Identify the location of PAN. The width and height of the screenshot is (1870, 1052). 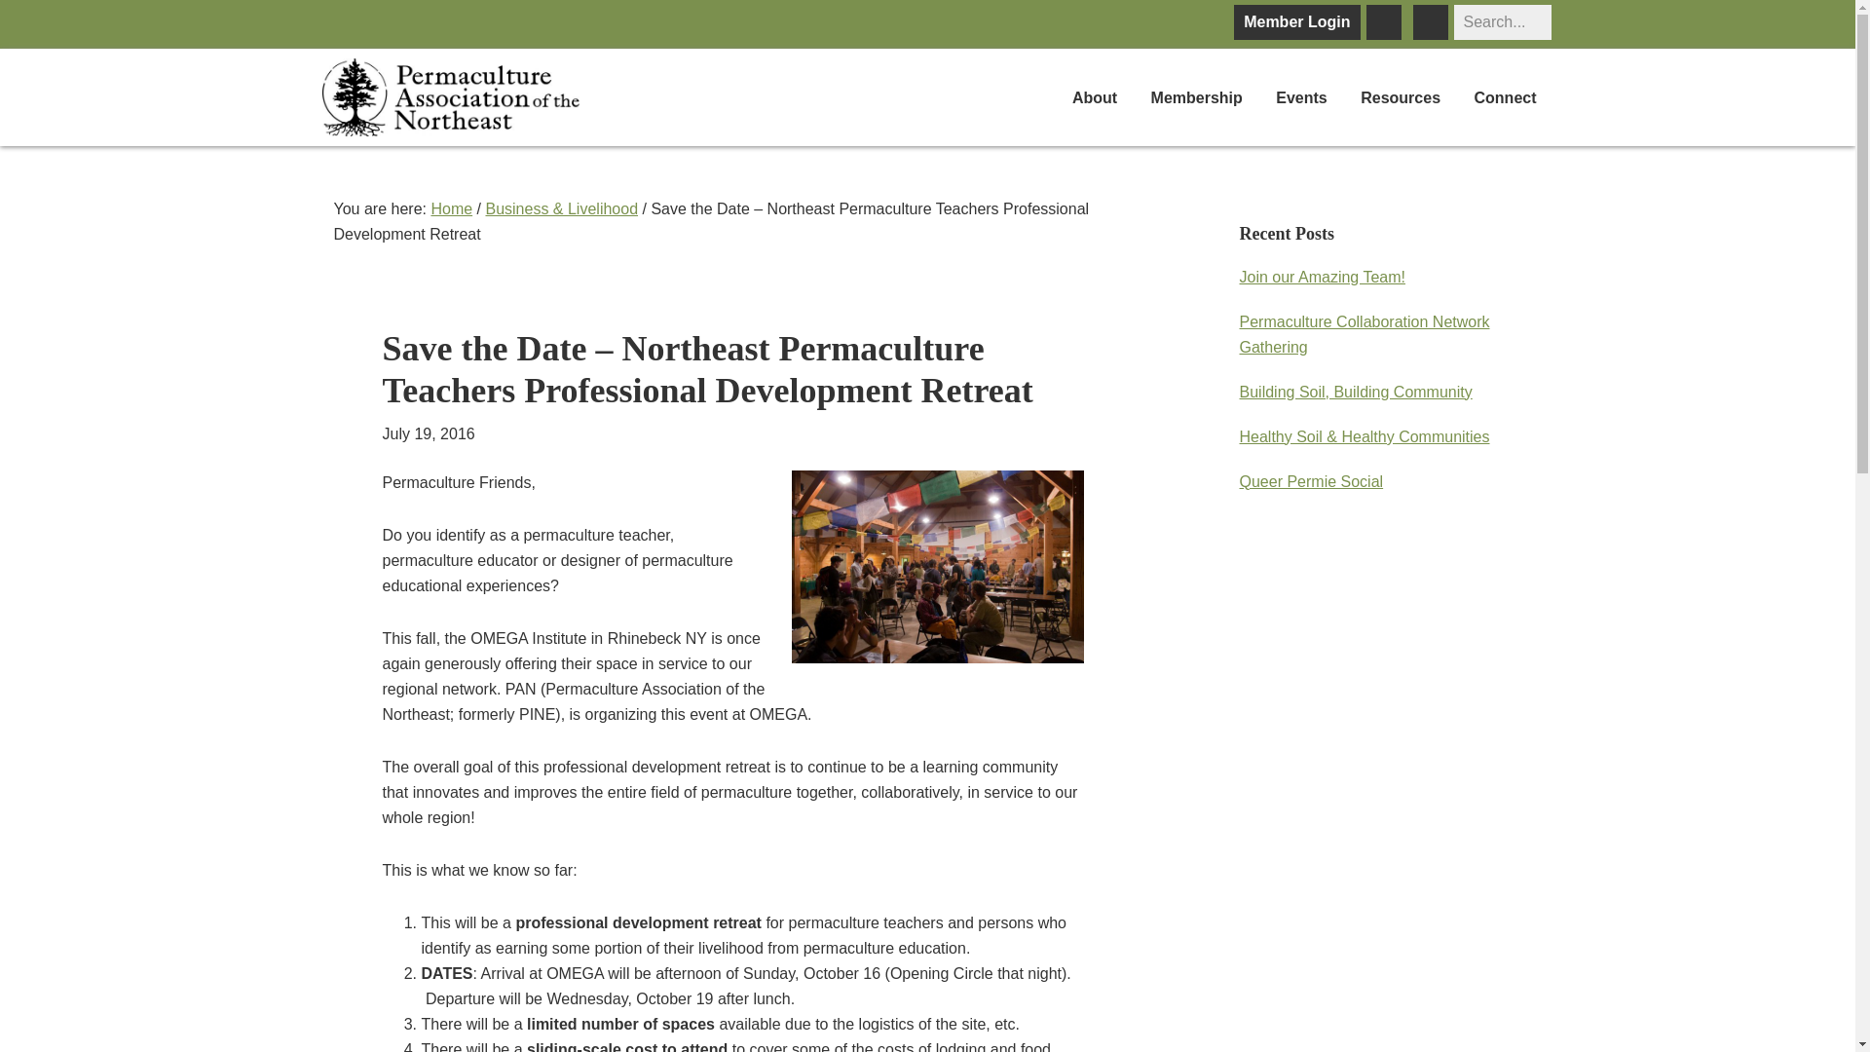
(450, 97).